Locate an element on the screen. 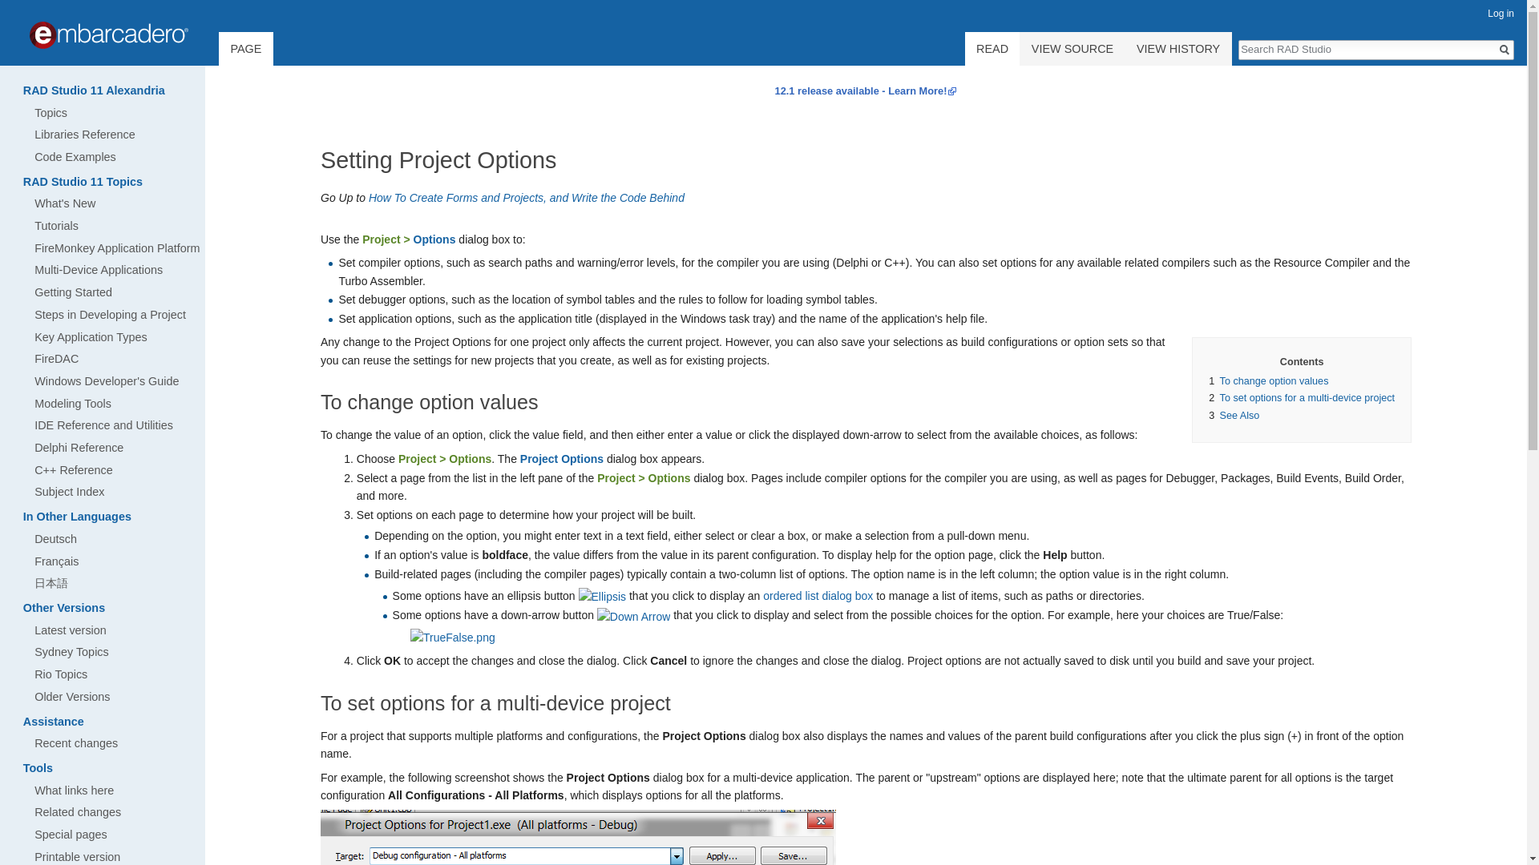 Image resolution: width=1539 pixels, height=865 pixels. PAGE is located at coordinates (245, 54).